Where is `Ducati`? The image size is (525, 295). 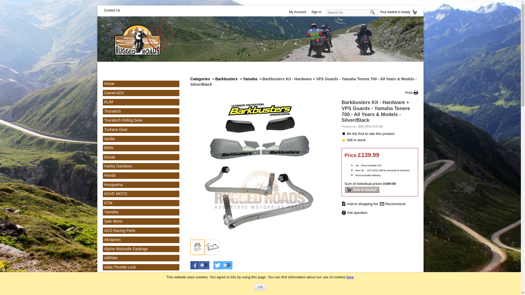 Ducati is located at coordinates (109, 157).